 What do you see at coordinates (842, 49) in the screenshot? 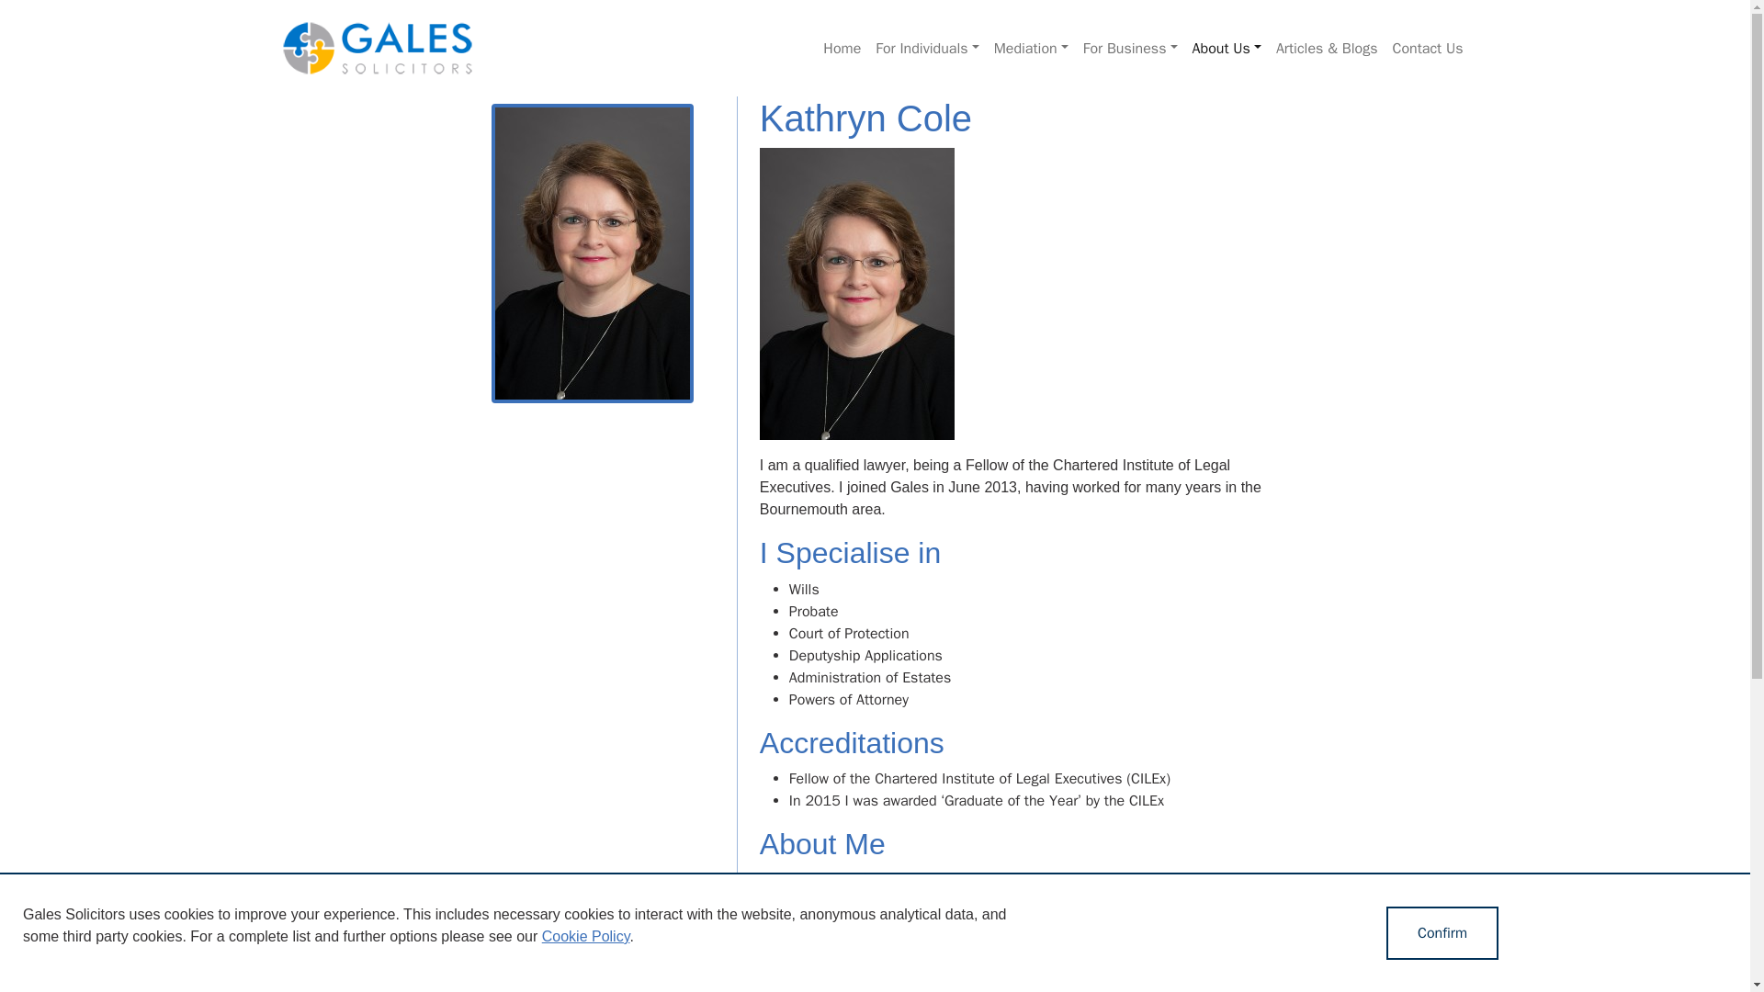
I see `Home` at bounding box center [842, 49].